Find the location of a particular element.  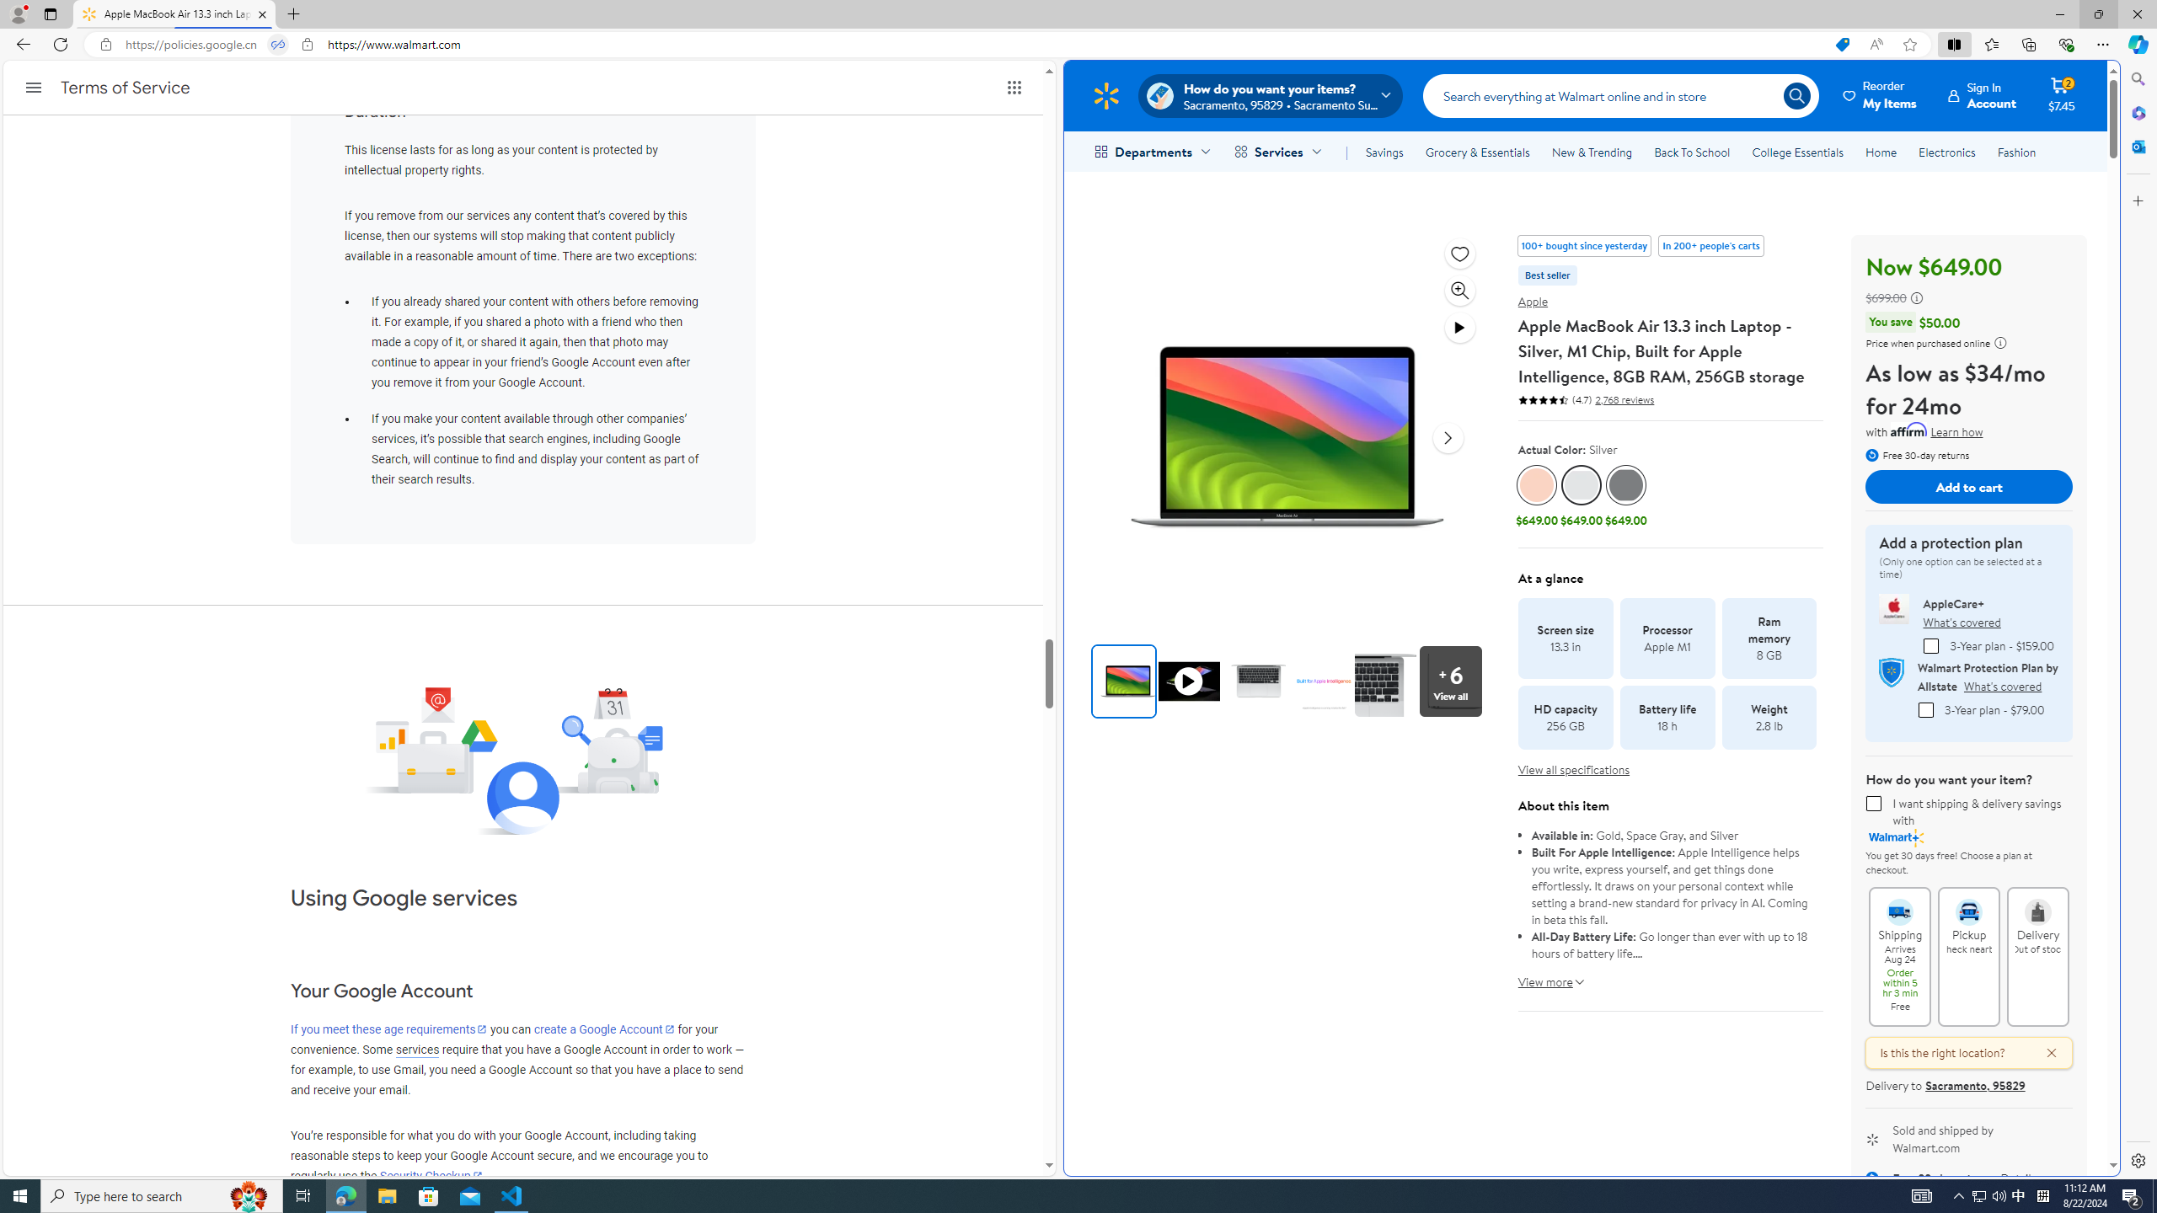

learn more about strikethrough prices is located at coordinates (1918, 298).